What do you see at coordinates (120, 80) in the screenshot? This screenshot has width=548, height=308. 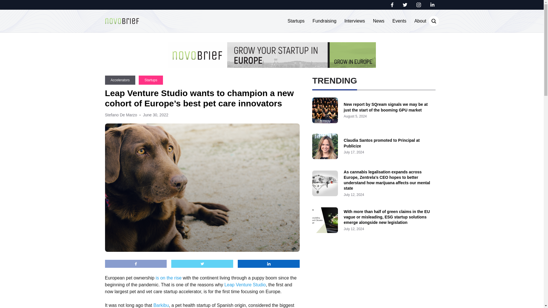 I see `Accelerators` at bounding box center [120, 80].